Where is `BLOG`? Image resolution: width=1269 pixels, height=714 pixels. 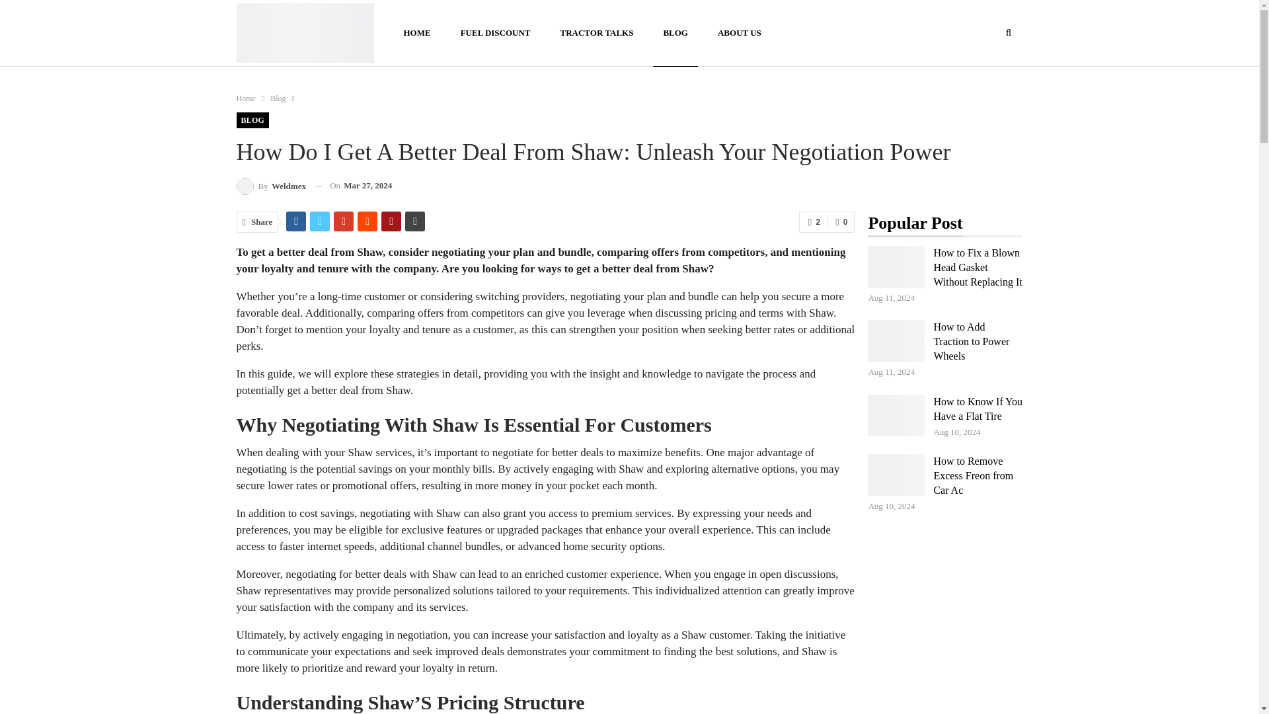 BLOG is located at coordinates (252, 120).